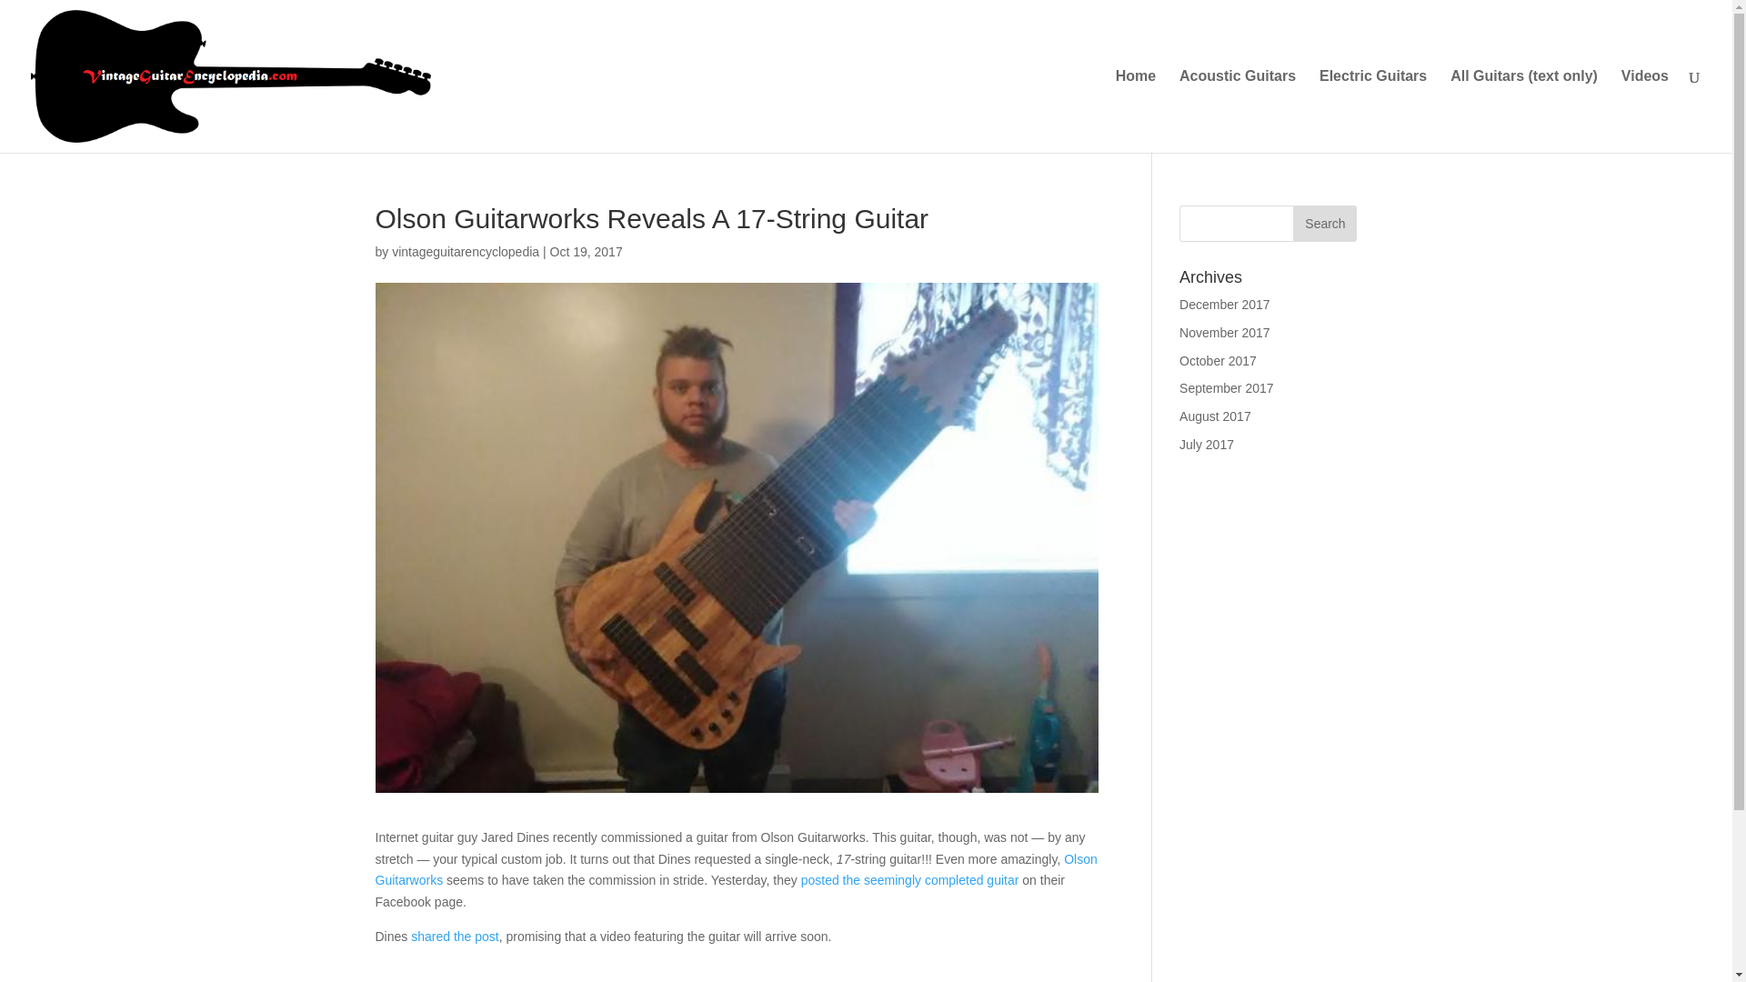 This screenshot has width=1746, height=982. Describe the element at coordinates (1324, 223) in the screenshot. I see `Search` at that location.